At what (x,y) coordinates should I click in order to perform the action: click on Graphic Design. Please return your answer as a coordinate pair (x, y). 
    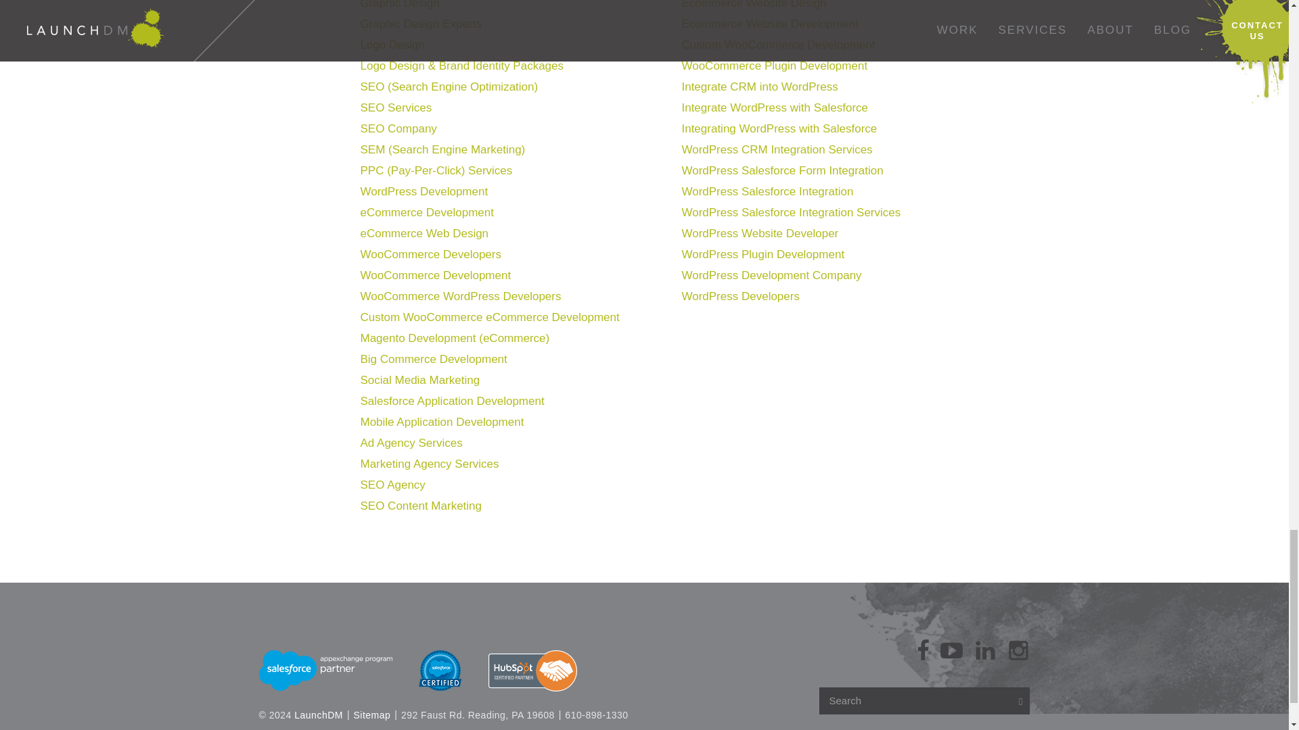
    Looking at the image, I should click on (399, 5).